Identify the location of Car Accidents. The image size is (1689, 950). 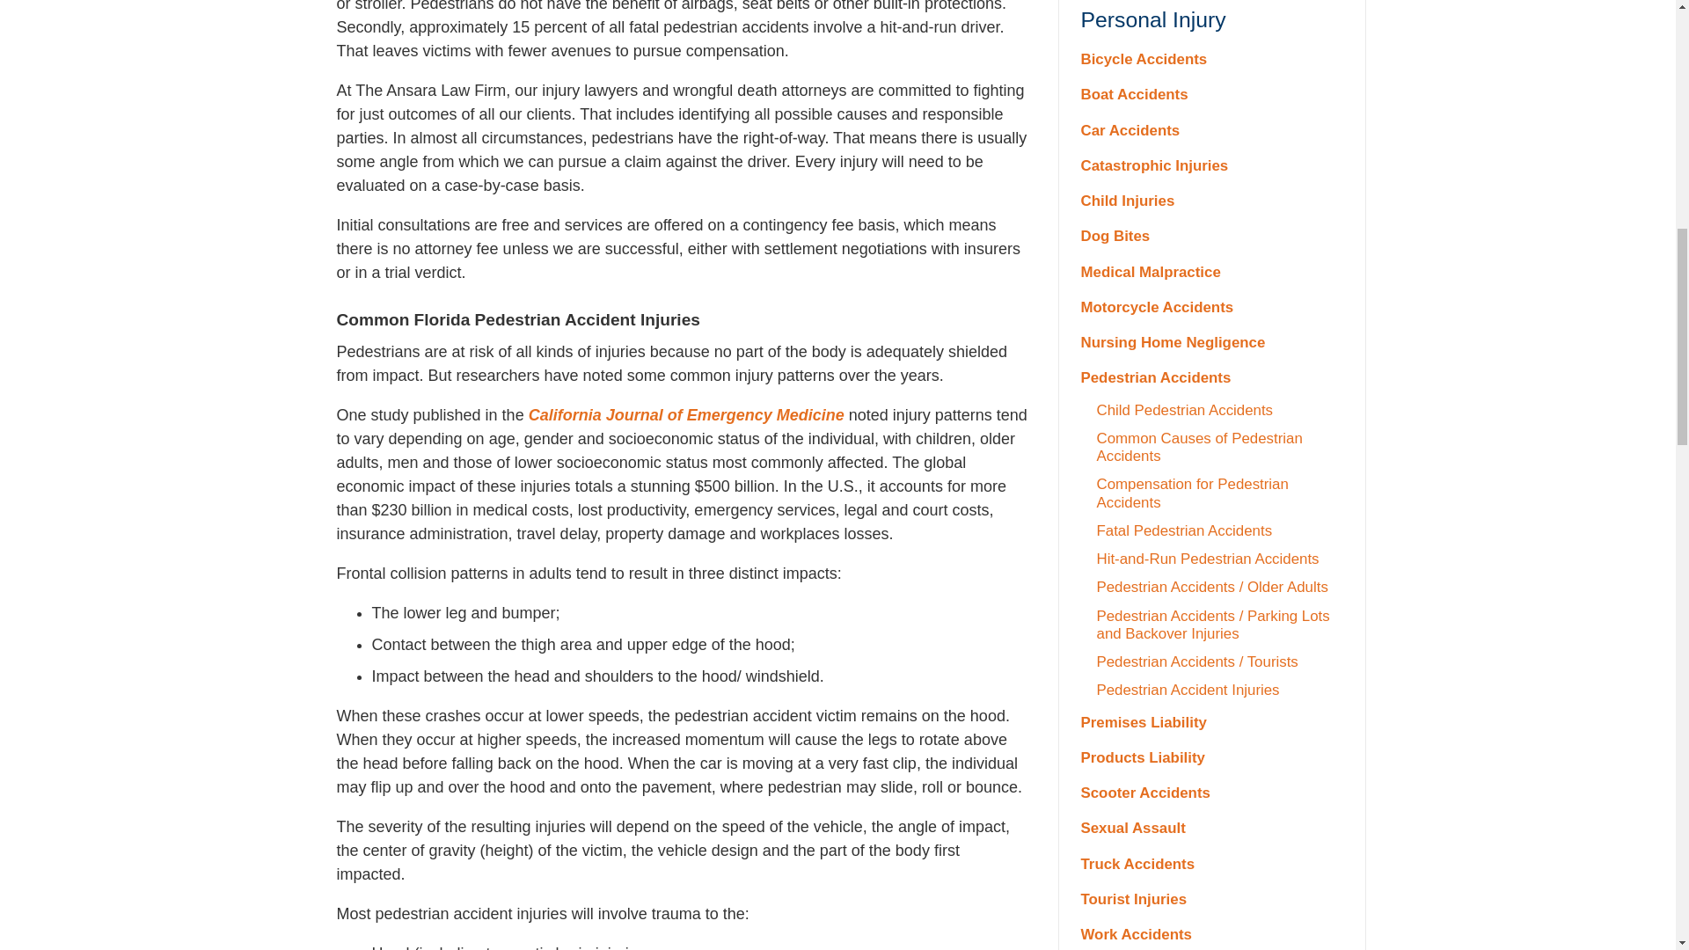
(1211, 130).